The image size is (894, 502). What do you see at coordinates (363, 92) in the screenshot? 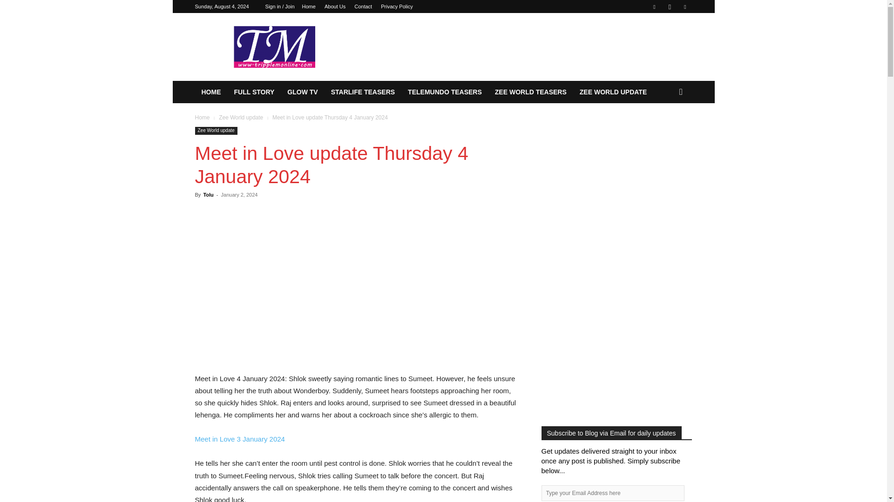
I see `STARLIFE TEASERS` at bounding box center [363, 92].